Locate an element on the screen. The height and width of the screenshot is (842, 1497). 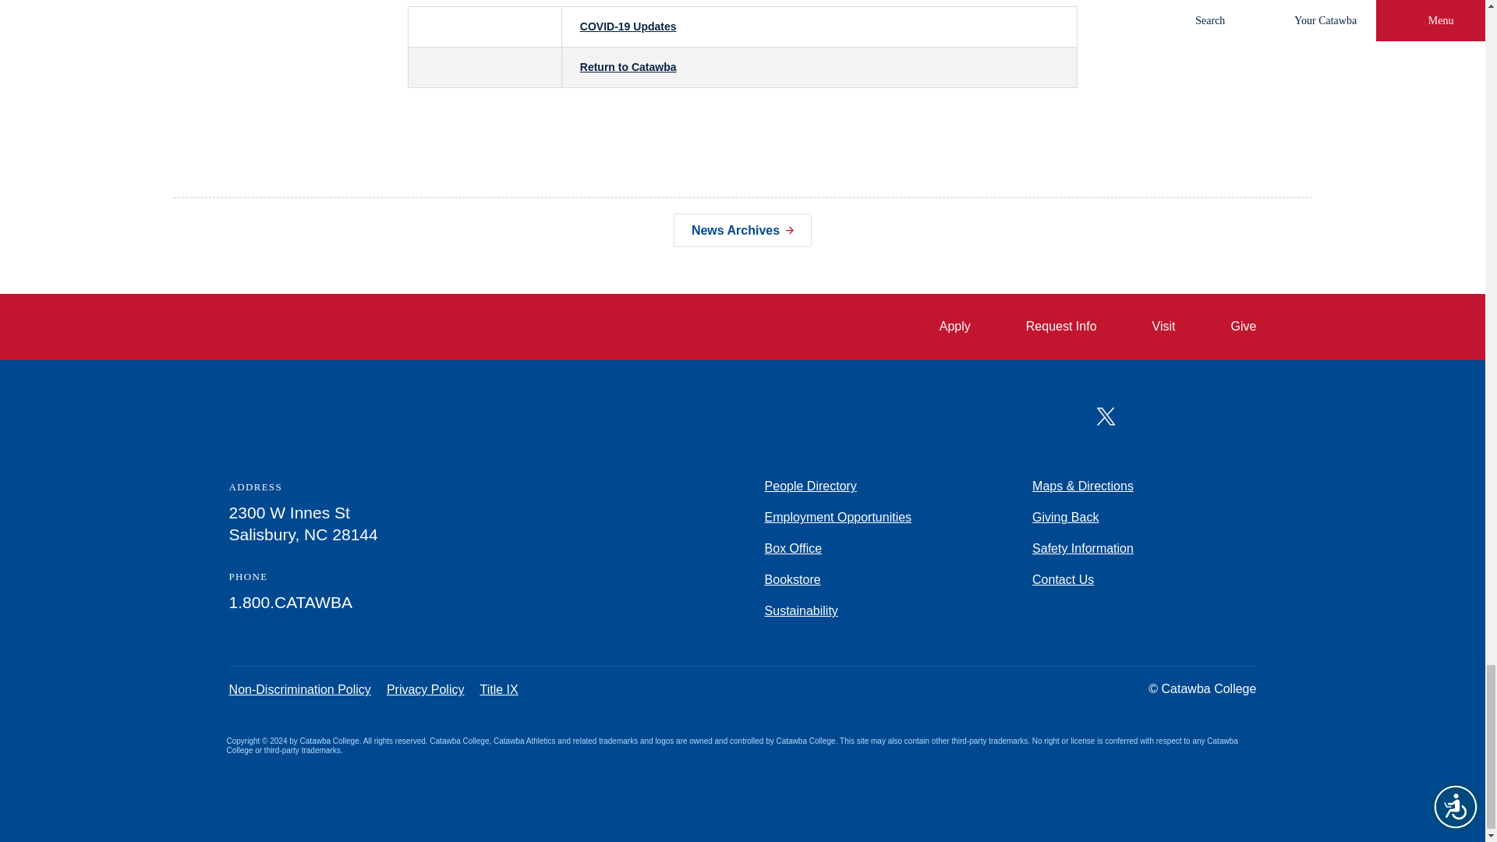
News Archives is located at coordinates (742, 231).